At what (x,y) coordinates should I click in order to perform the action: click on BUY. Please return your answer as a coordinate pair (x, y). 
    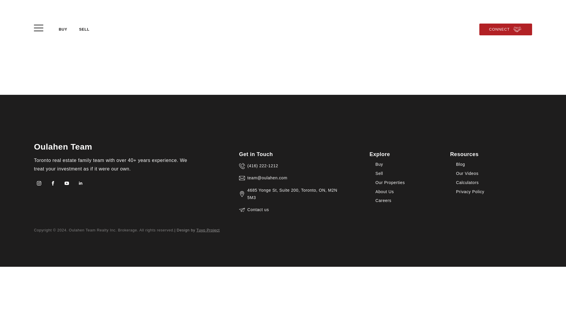
    Looking at the image, I should click on (62, 29).